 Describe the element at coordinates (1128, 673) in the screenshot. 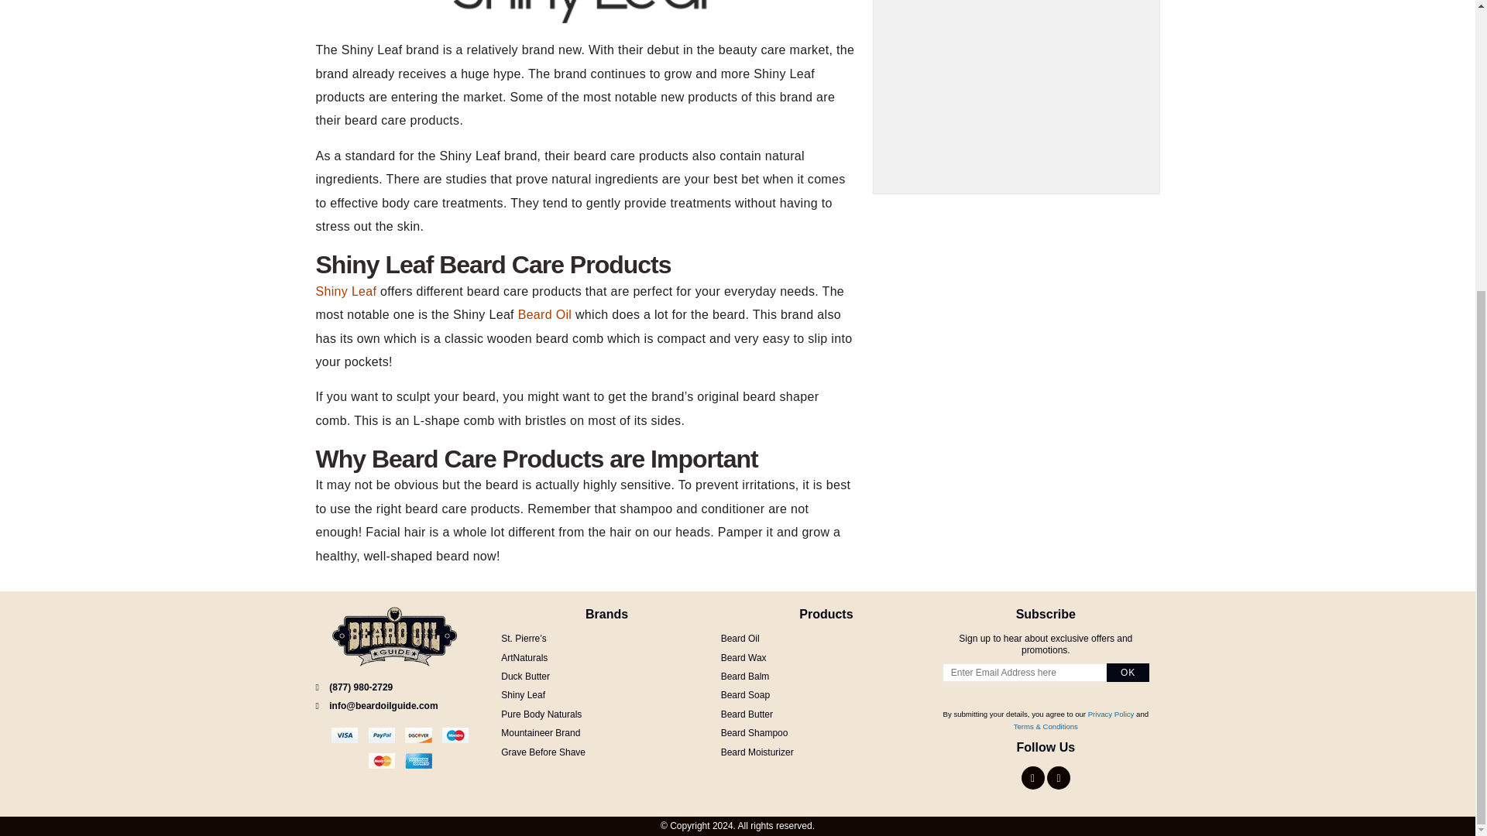

I see `Ok` at that location.